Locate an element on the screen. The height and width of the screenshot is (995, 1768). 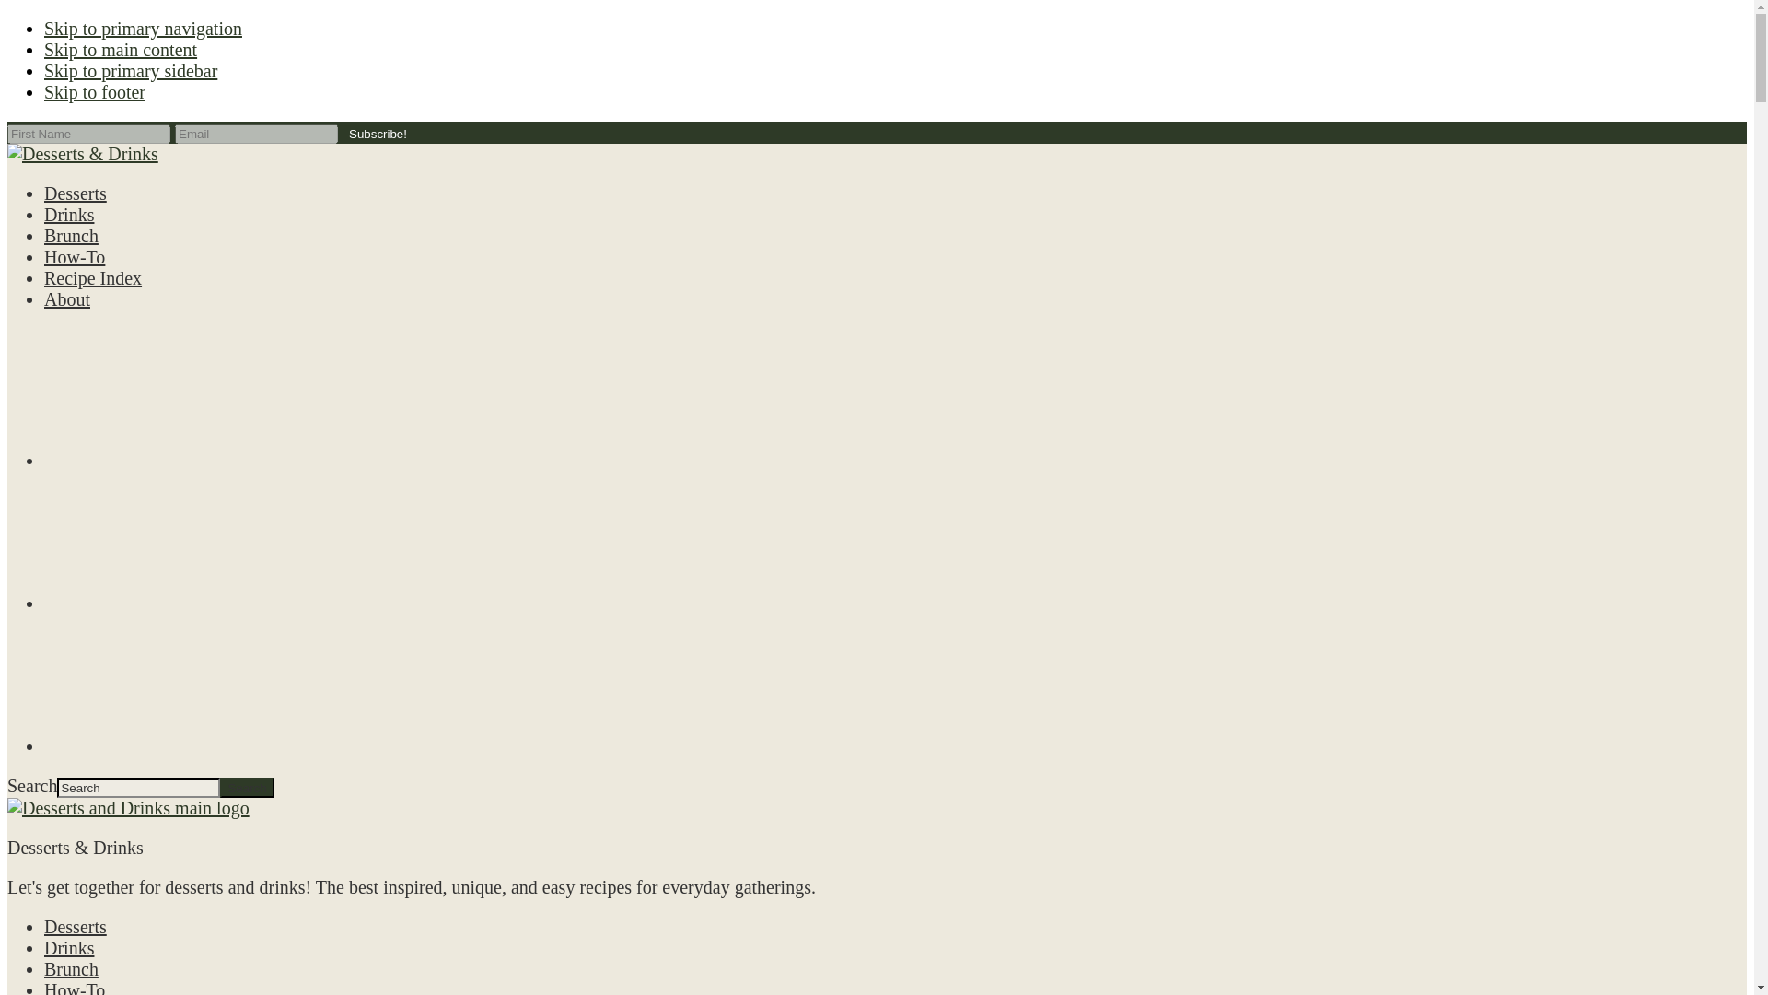
Desserts is located at coordinates (76, 927).